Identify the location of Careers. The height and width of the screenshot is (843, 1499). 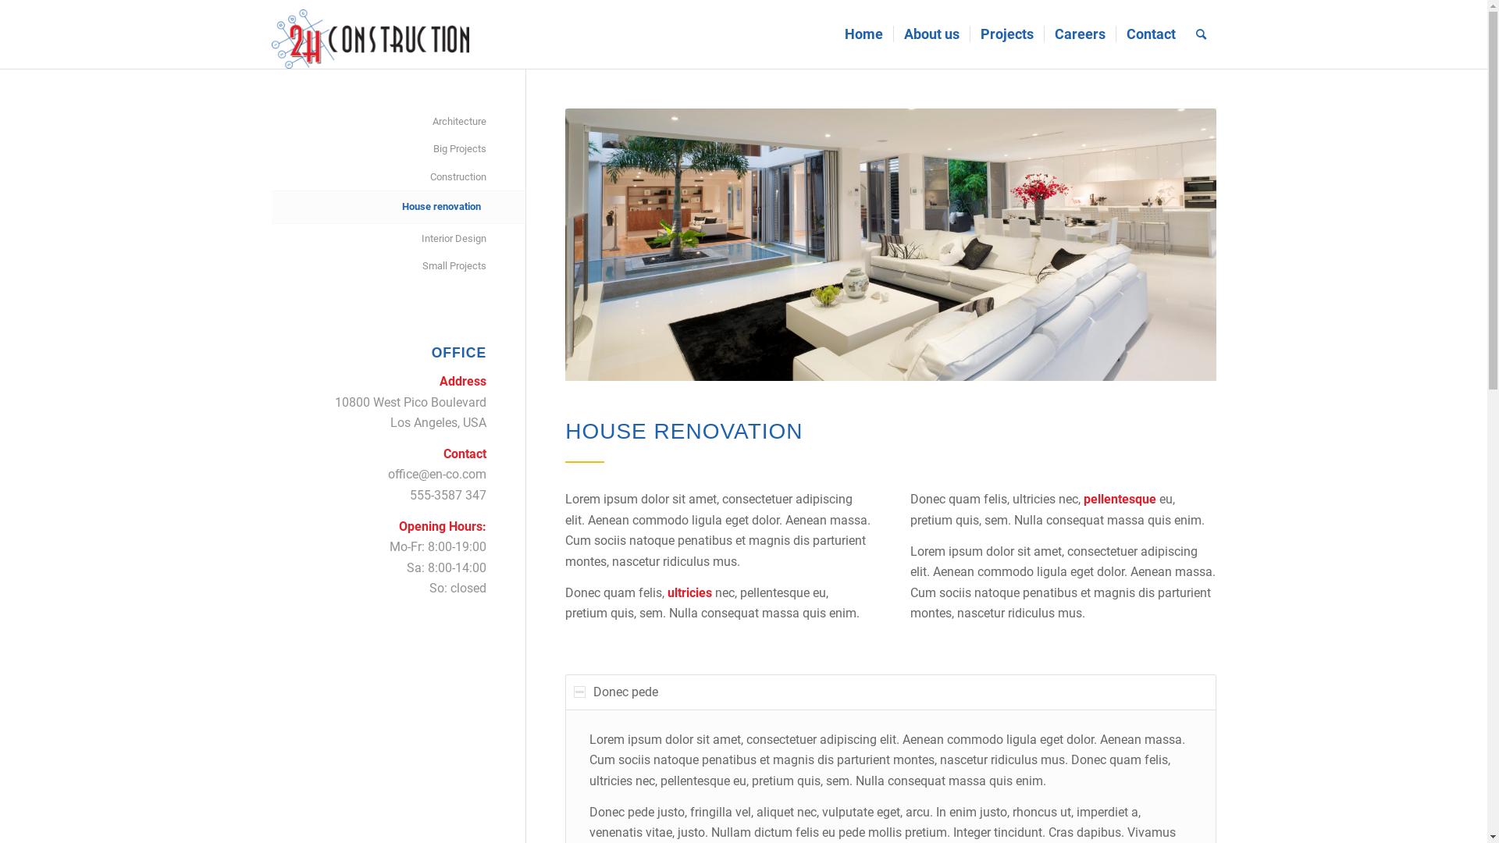
(1079, 34).